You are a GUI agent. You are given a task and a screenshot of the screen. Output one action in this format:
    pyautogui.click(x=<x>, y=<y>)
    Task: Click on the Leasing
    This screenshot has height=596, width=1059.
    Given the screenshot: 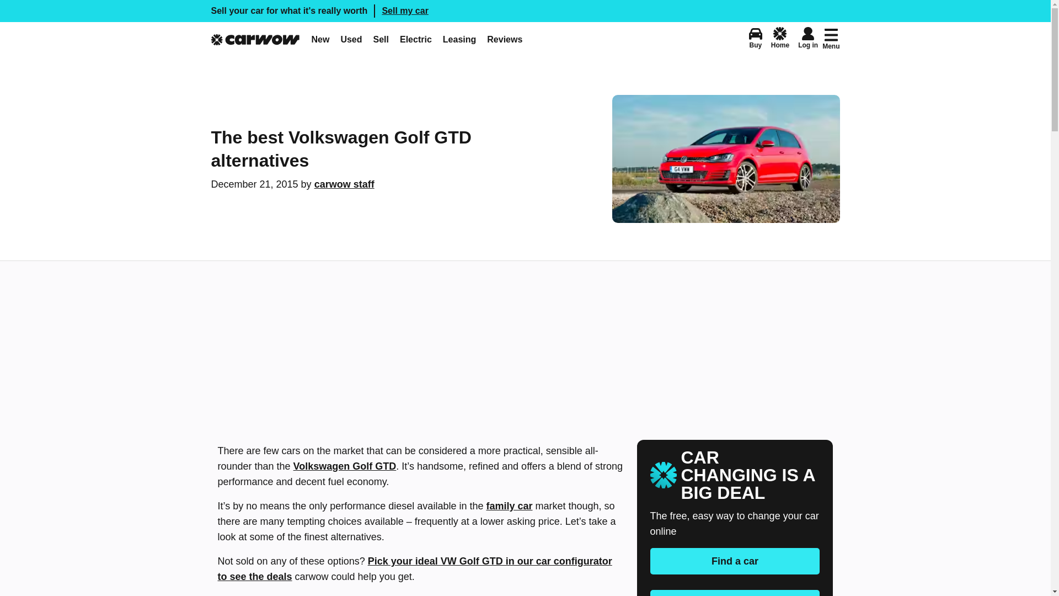 What is the action you would take?
    pyautogui.click(x=459, y=39)
    